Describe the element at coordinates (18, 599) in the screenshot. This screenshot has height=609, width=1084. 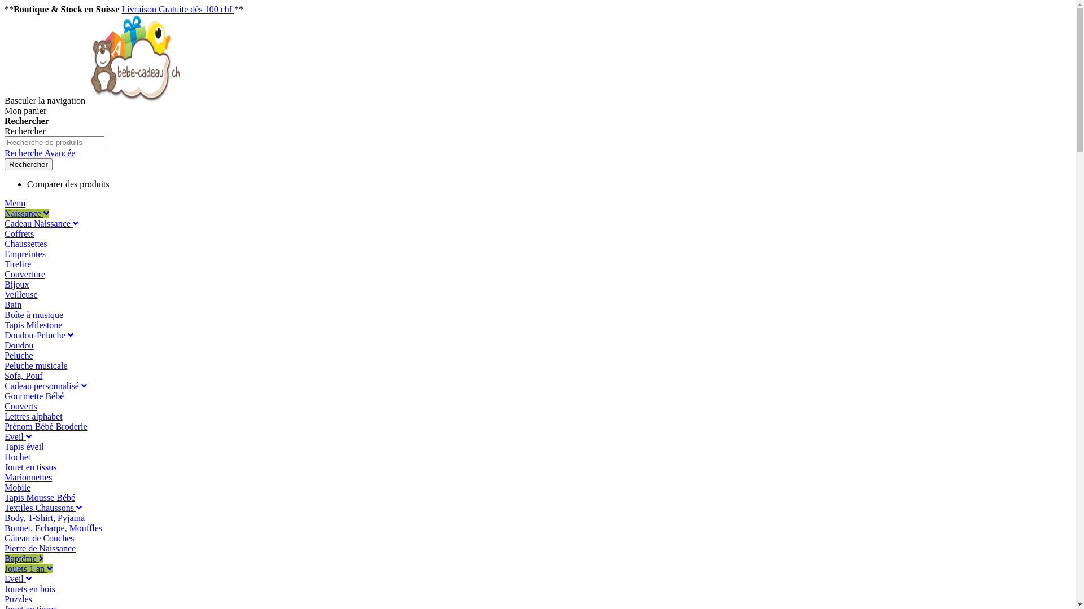
I see `Puzzles` at that location.